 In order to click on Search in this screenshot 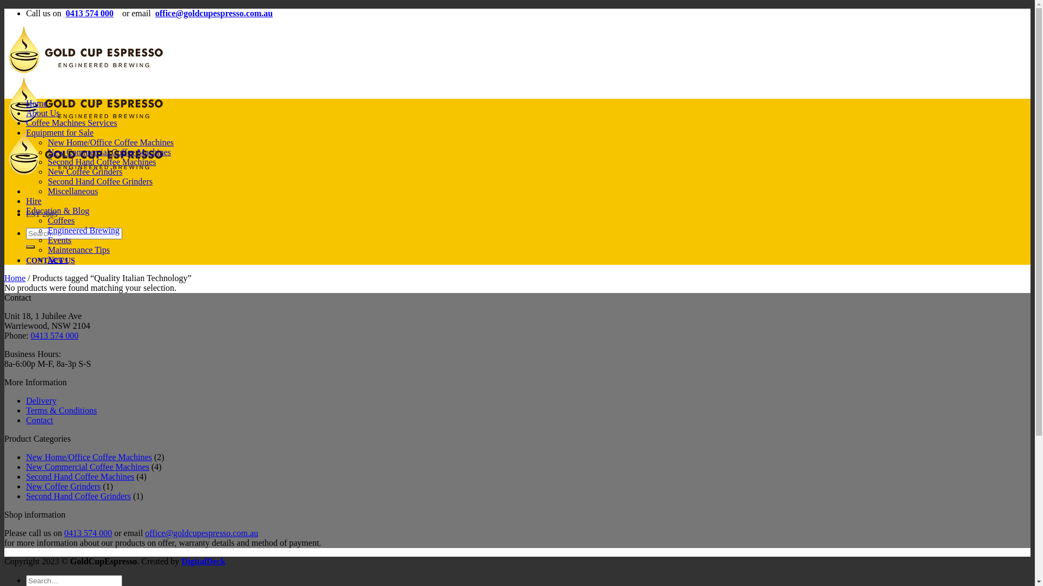, I will do `click(30, 247)`.